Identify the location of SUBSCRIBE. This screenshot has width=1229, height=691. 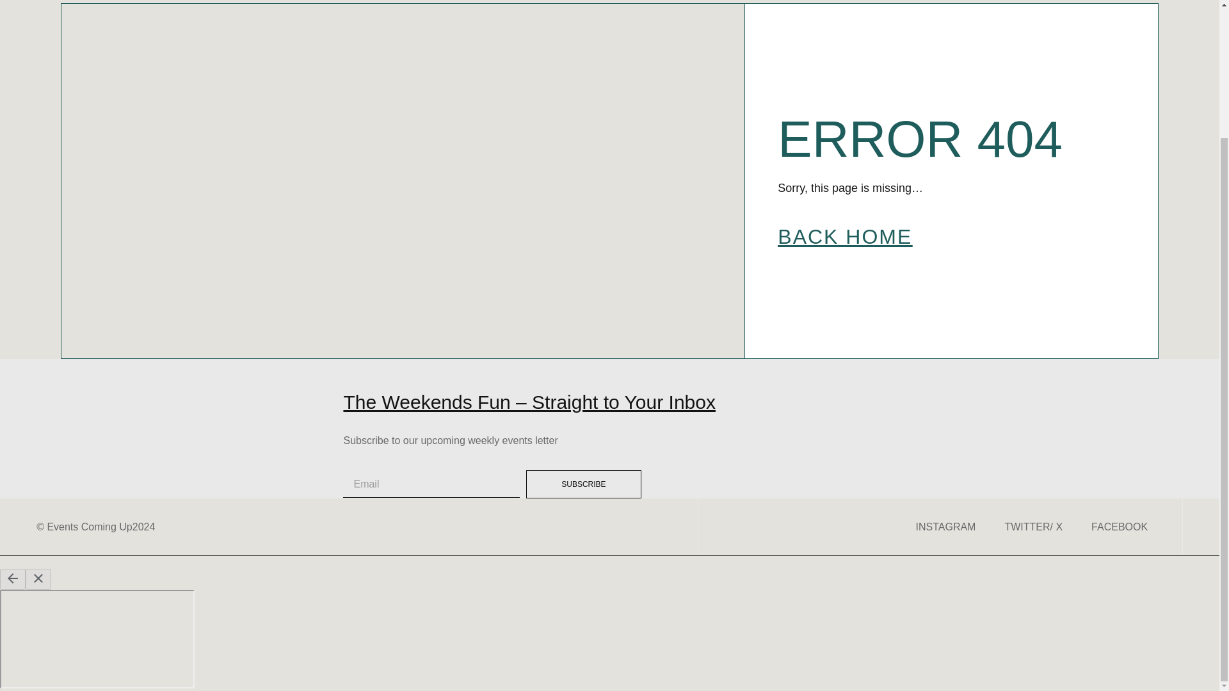
(584, 484).